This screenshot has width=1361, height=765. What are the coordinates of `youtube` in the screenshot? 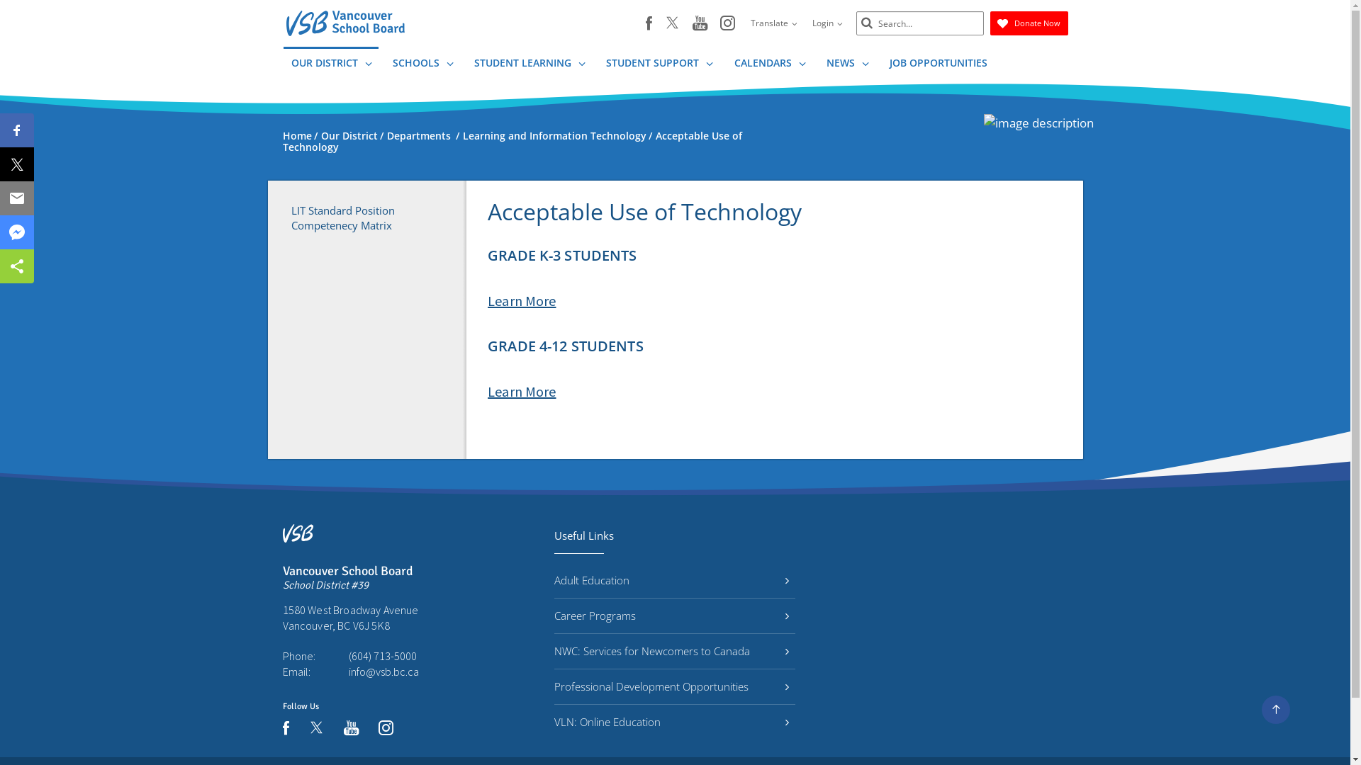 It's located at (350, 729).